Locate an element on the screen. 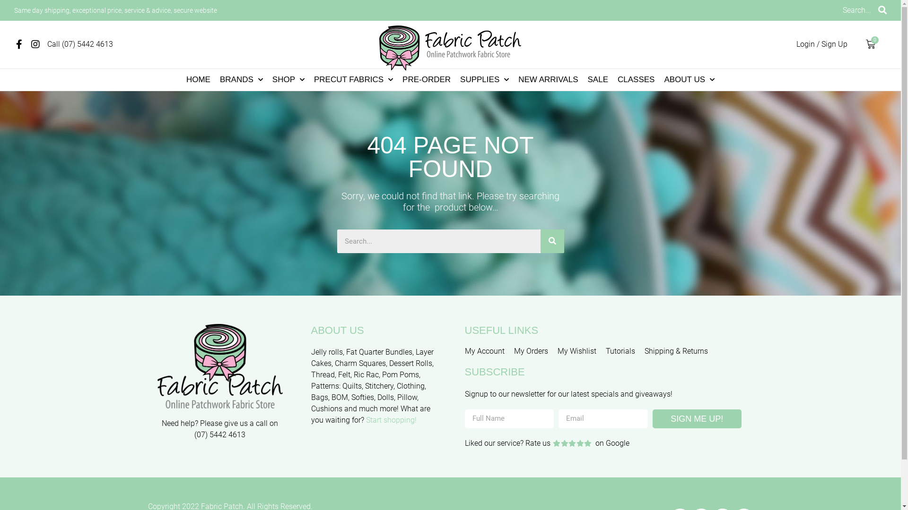  Search... is located at coordinates (857, 10).